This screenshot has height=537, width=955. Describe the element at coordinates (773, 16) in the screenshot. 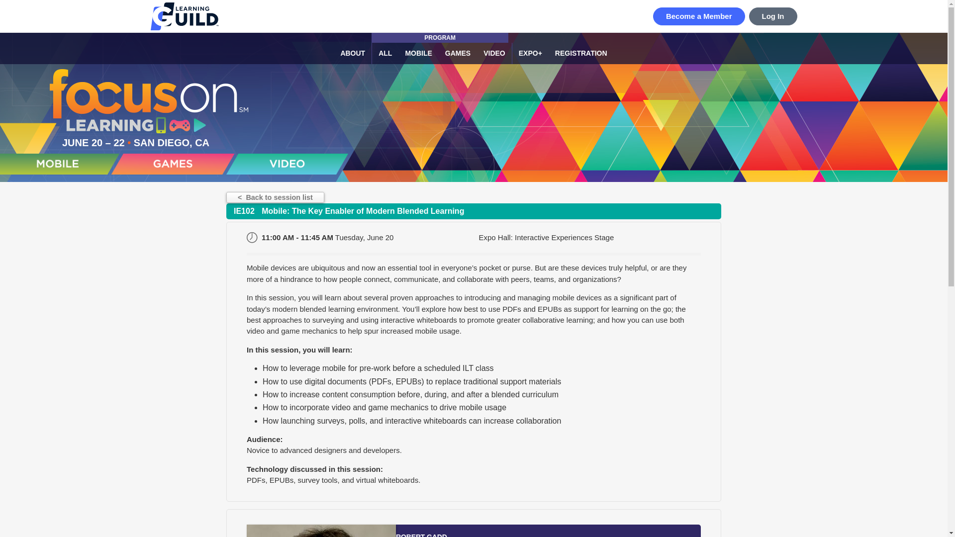

I see `Log In` at that location.